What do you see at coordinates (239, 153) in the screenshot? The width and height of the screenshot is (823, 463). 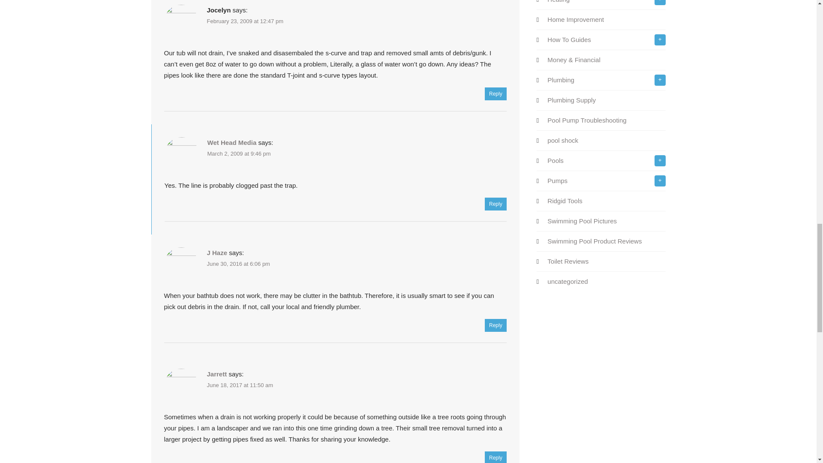 I see `March 2, 2009 at 9:46 pm` at bounding box center [239, 153].